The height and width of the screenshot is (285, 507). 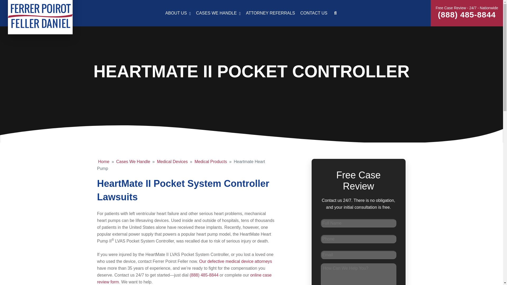 What do you see at coordinates (270, 13) in the screenshot?
I see `ATTORNEY REFERRALS` at bounding box center [270, 13].